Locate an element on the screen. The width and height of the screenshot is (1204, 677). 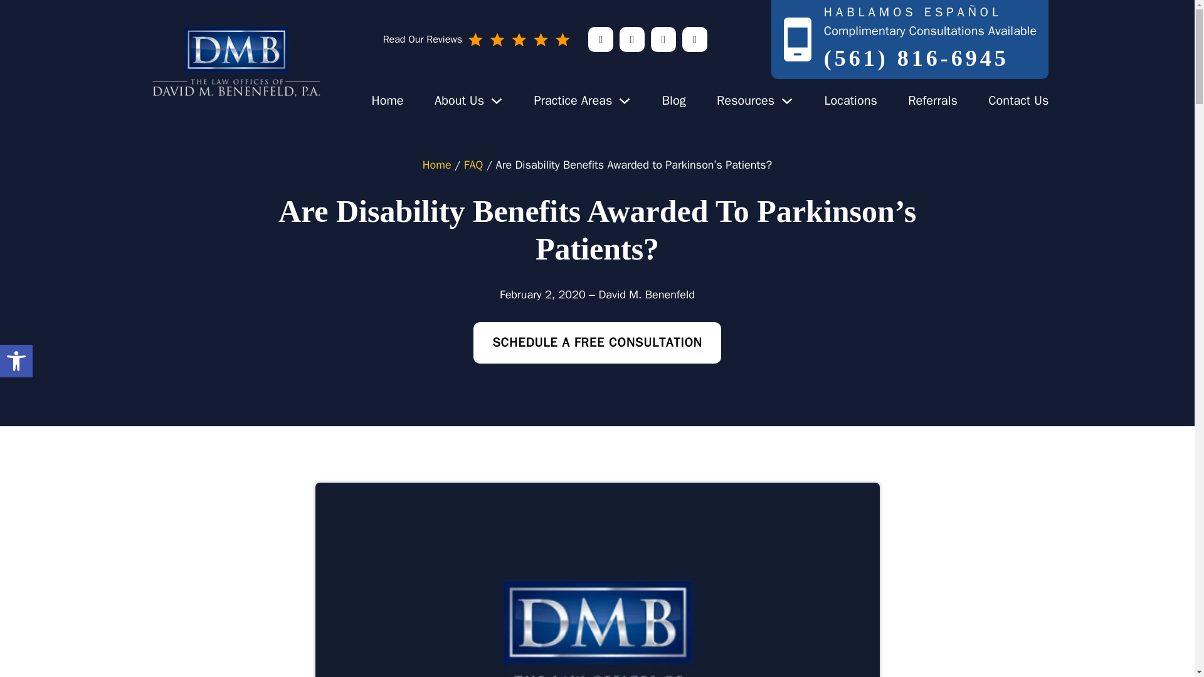
Resources is located at coordinates (1018, 100).